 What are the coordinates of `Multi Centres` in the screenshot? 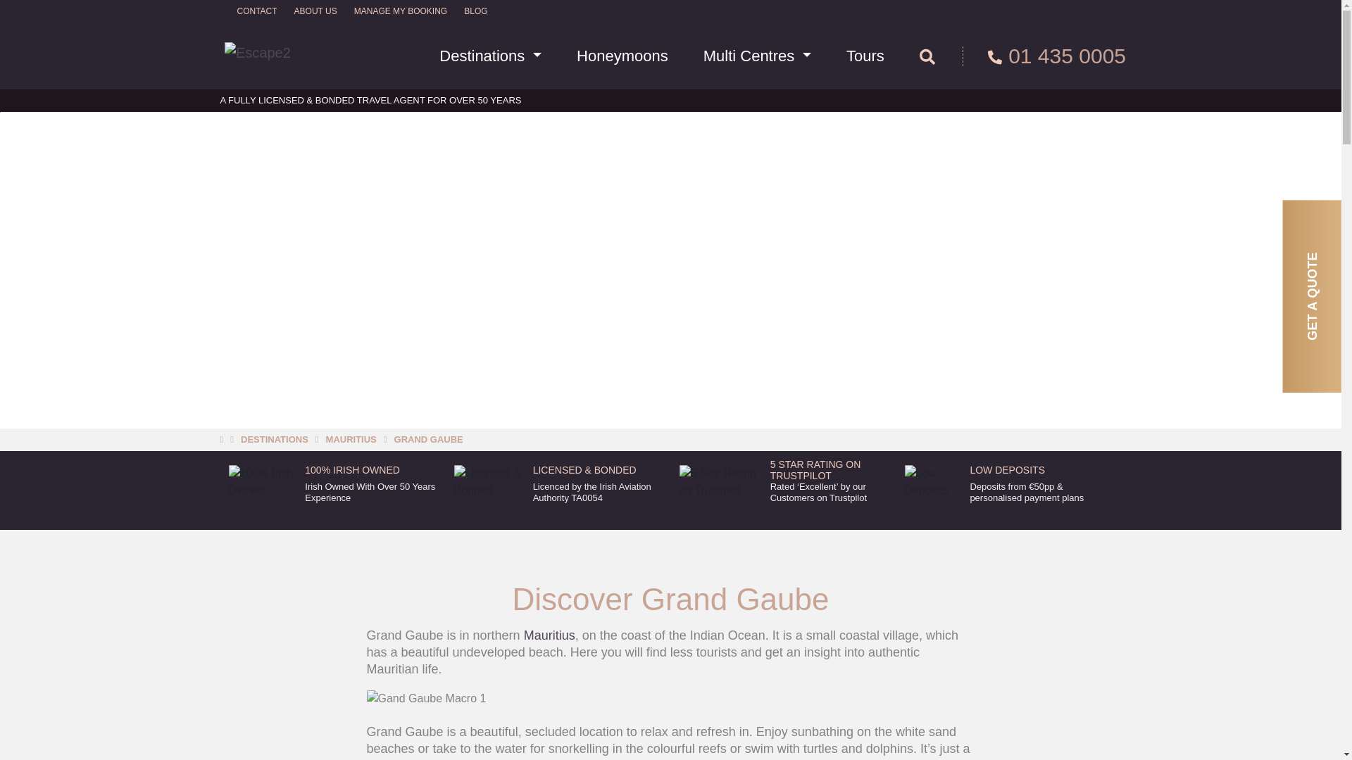 It's located at (756, 56).